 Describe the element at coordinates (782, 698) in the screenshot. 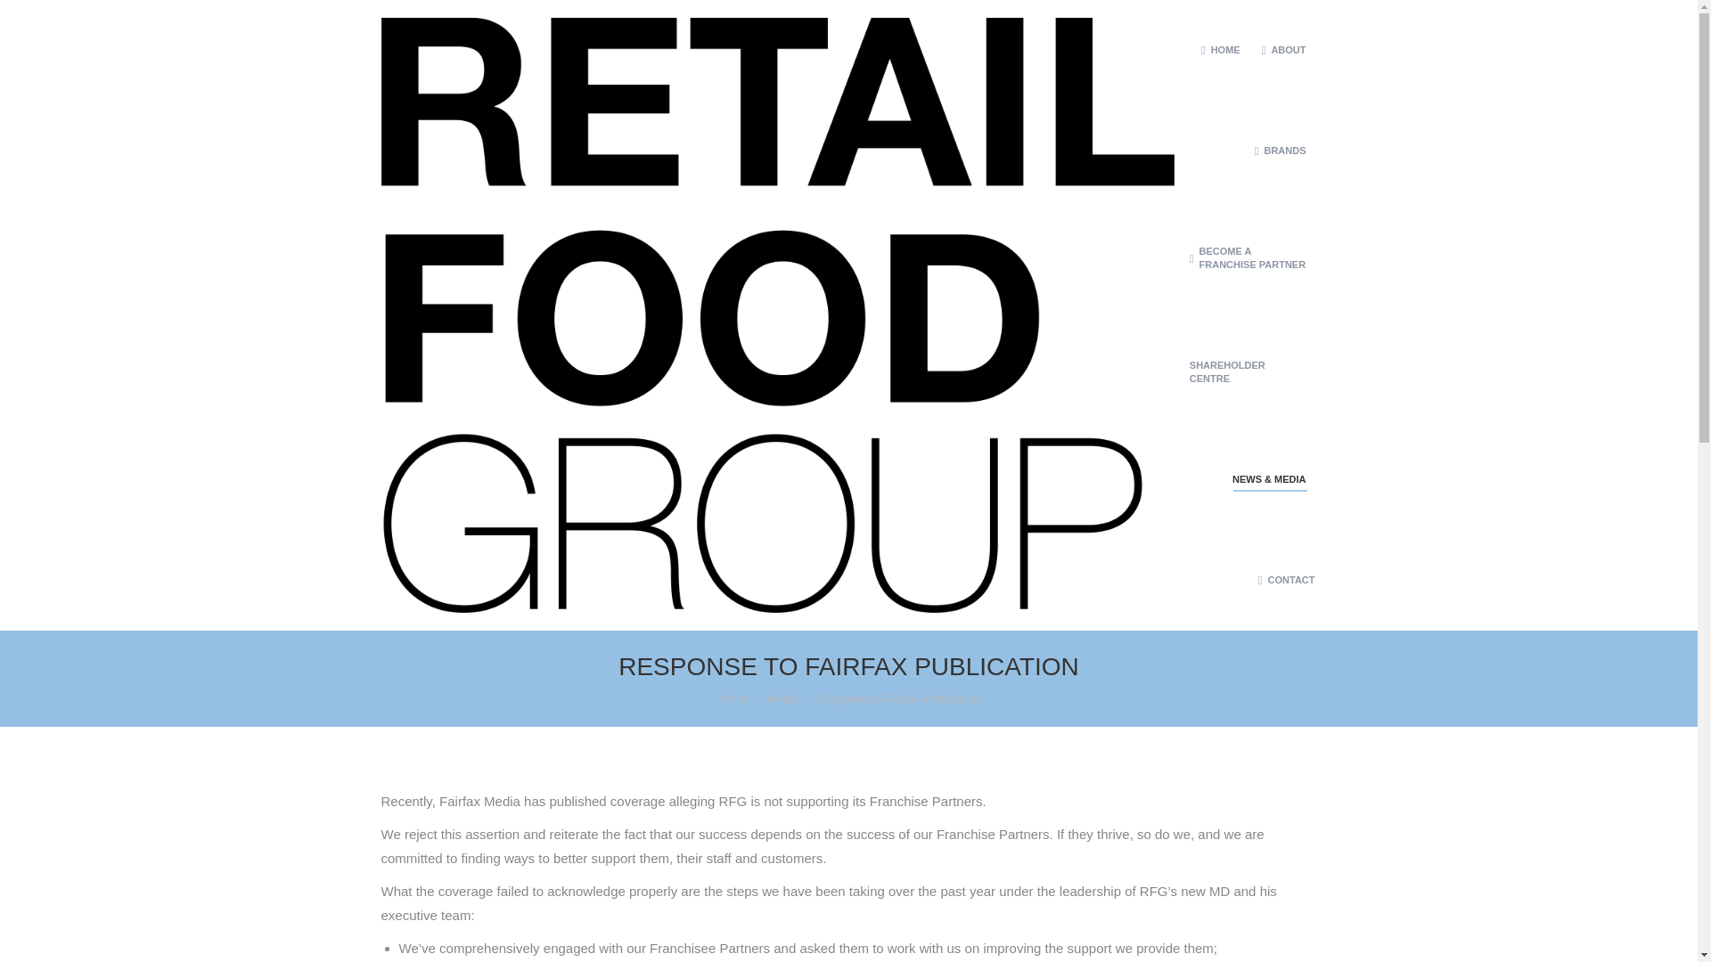

I see `Media` at that location.